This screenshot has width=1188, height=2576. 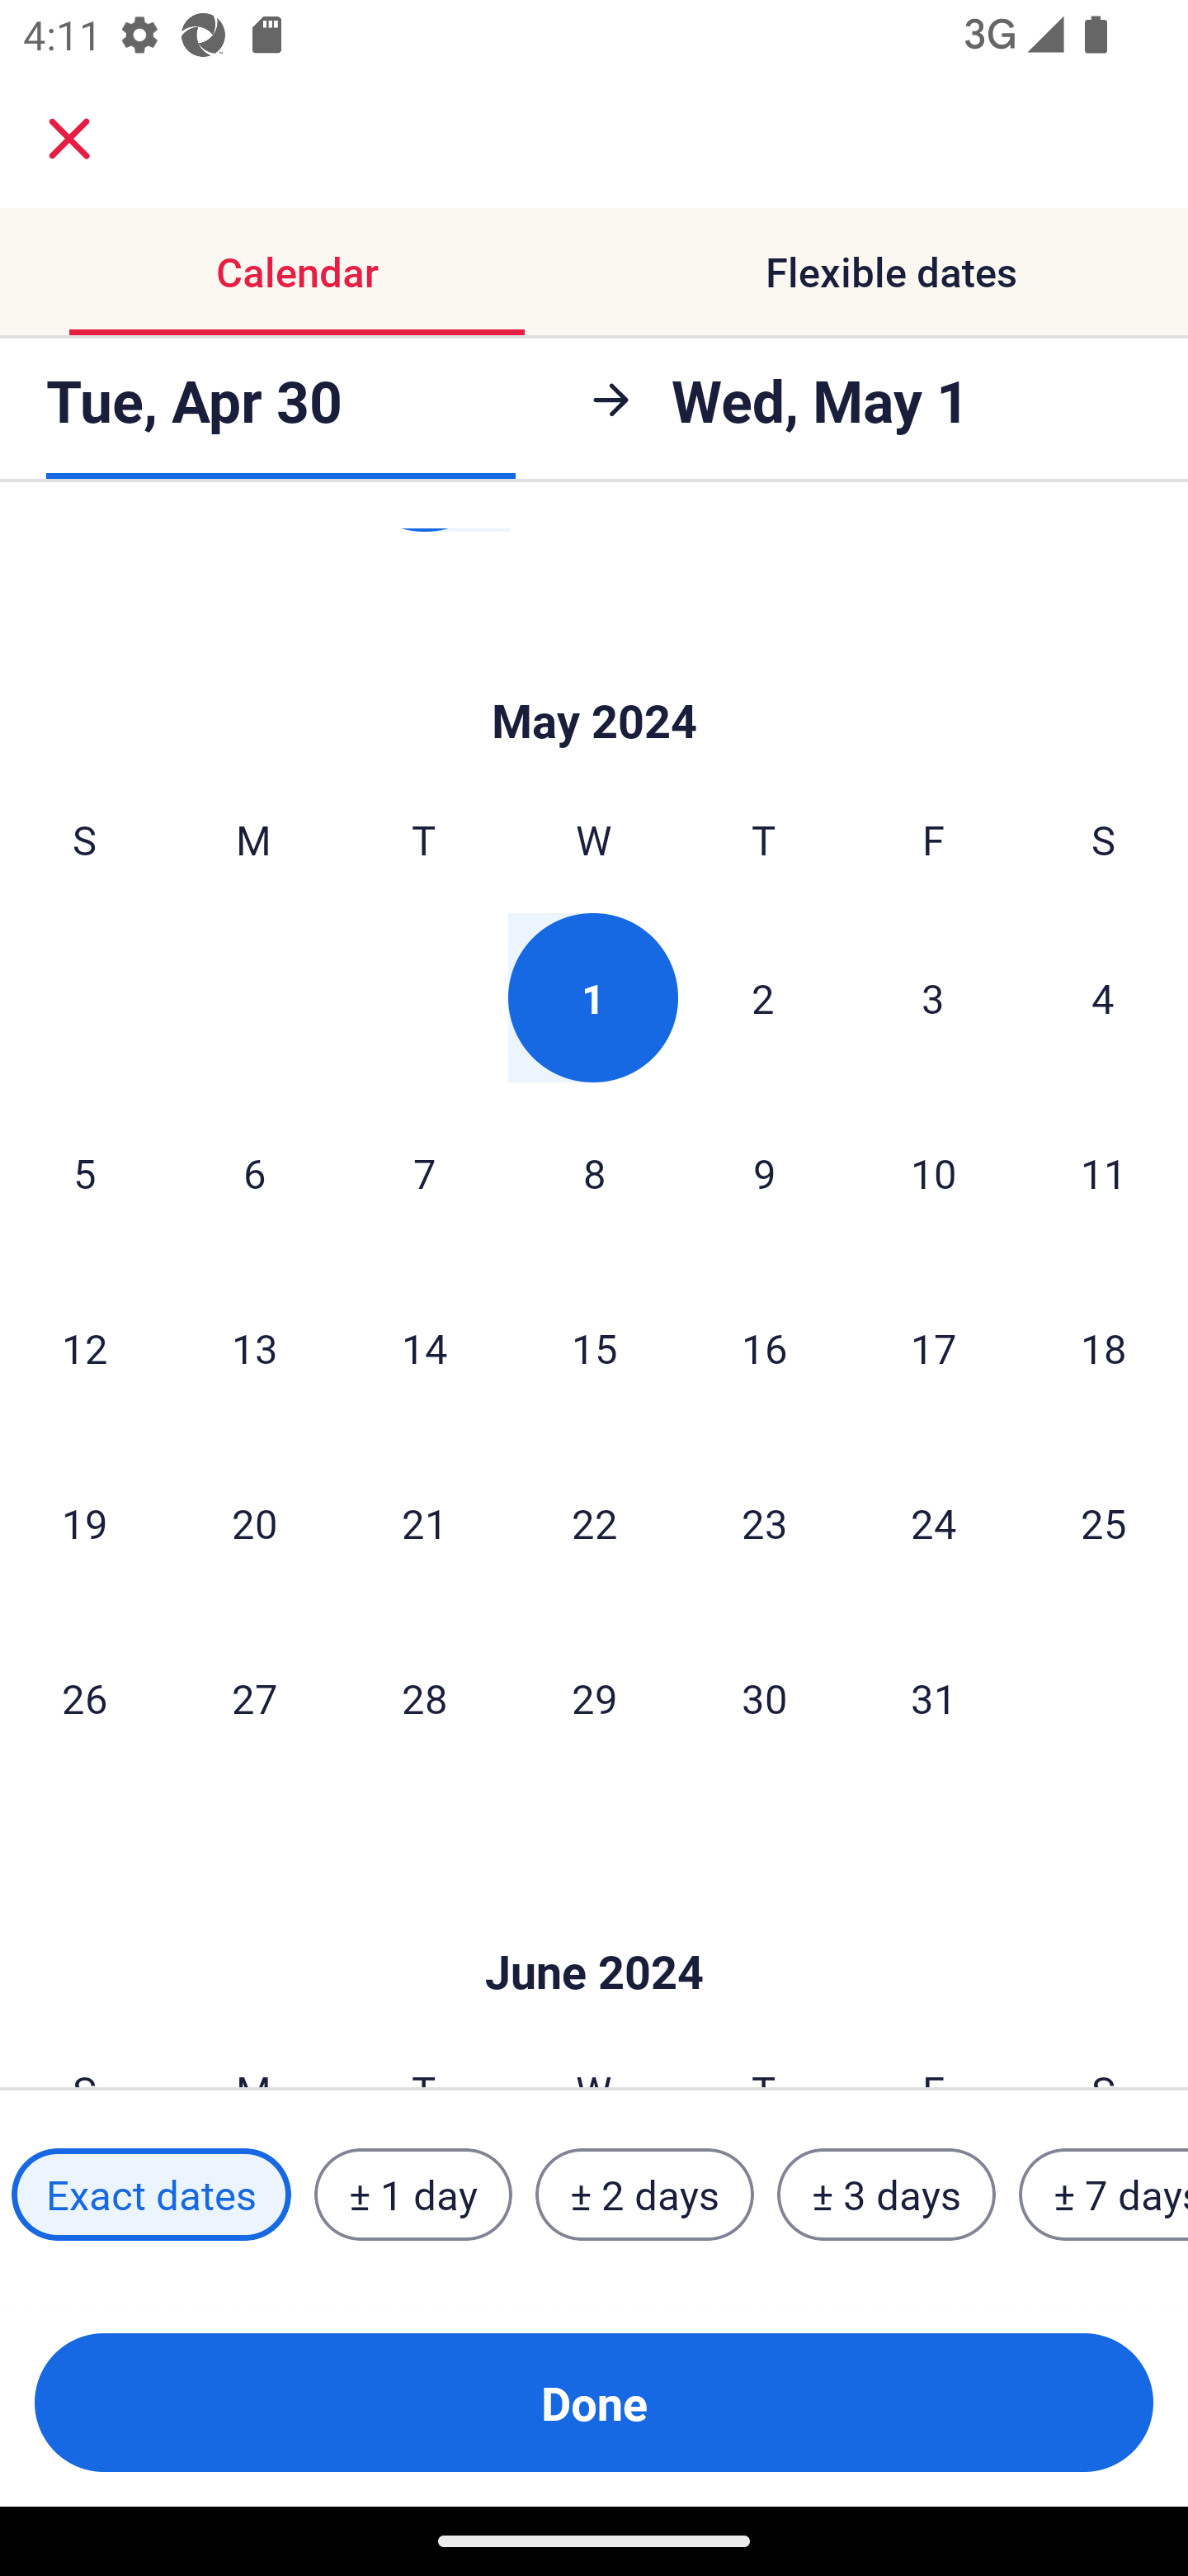 What do you see at coordinates (424, 1172) in the screenshot?
I see `7 Tuesday, May 7, 2024` at bounding box center [424, 1172].